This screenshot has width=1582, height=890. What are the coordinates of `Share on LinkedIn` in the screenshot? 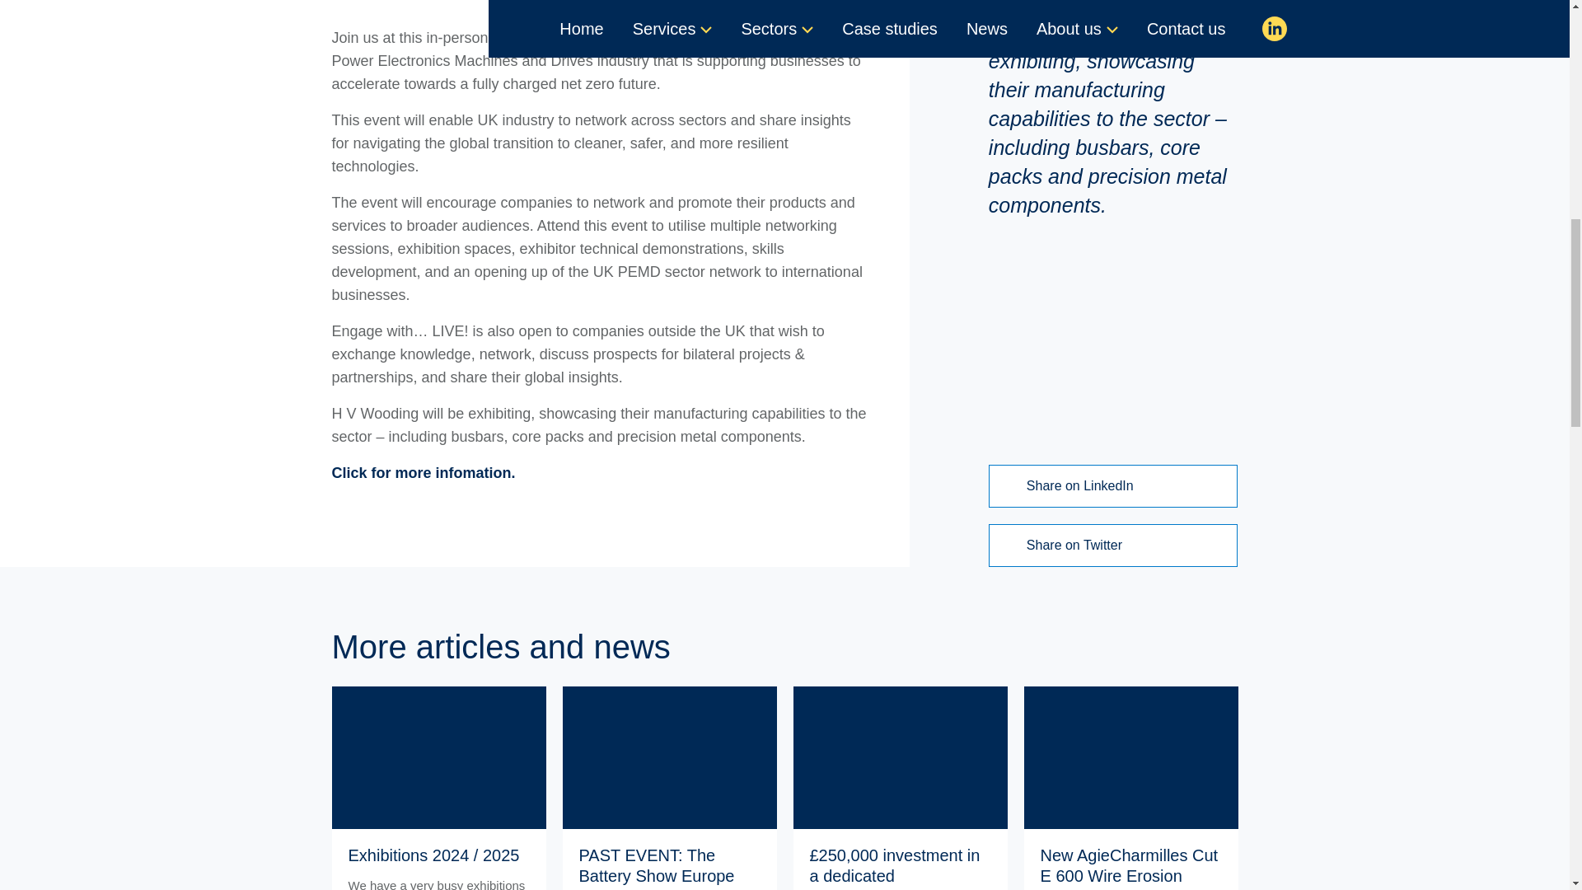 It's located at (1114, 485).